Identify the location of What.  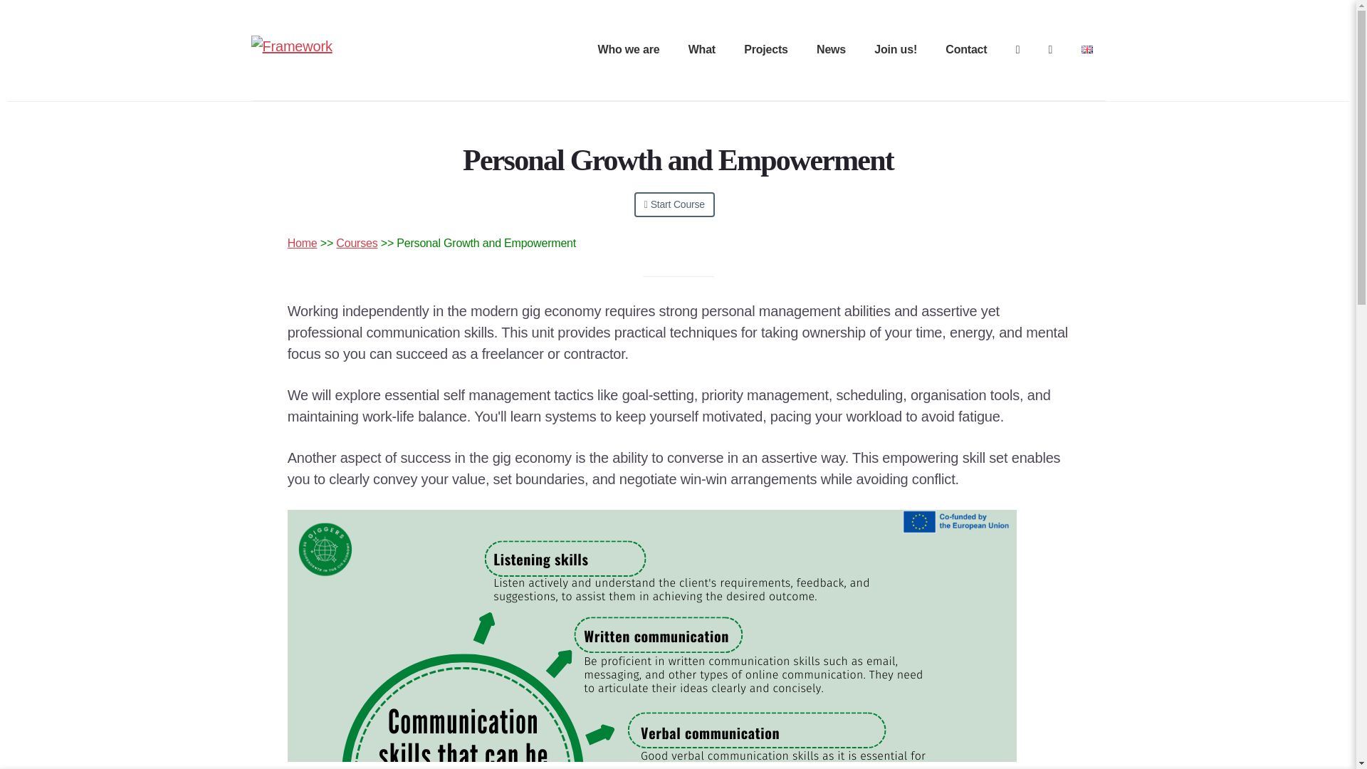
(702, 51).